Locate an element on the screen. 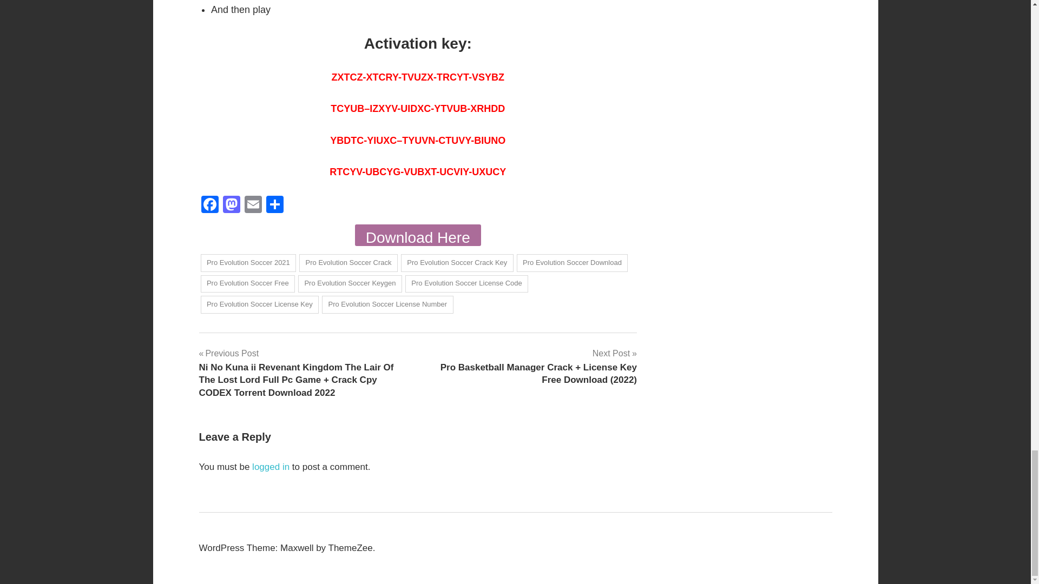 This screenshot has width=1039, height=584. Facebook is located at coordinates (210, 205).